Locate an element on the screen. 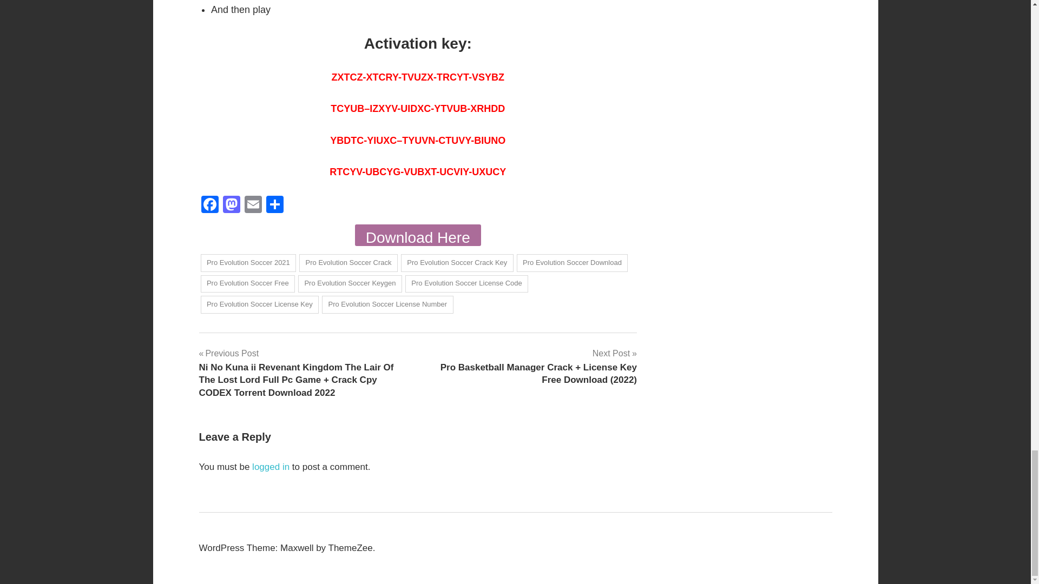 This screenshot has width=1039, height=584. Facebook is located at coordinates (210, 205).